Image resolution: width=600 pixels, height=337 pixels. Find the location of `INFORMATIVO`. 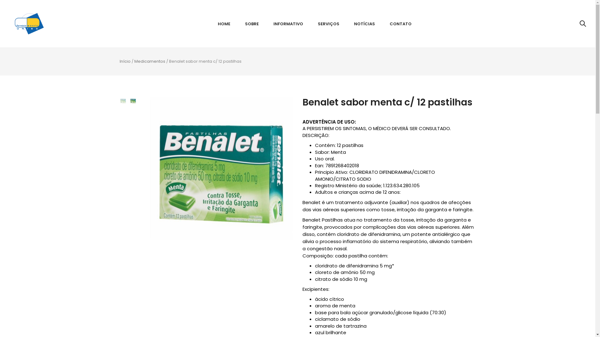

INFORMATIVO is located at coordinates (288, 24).